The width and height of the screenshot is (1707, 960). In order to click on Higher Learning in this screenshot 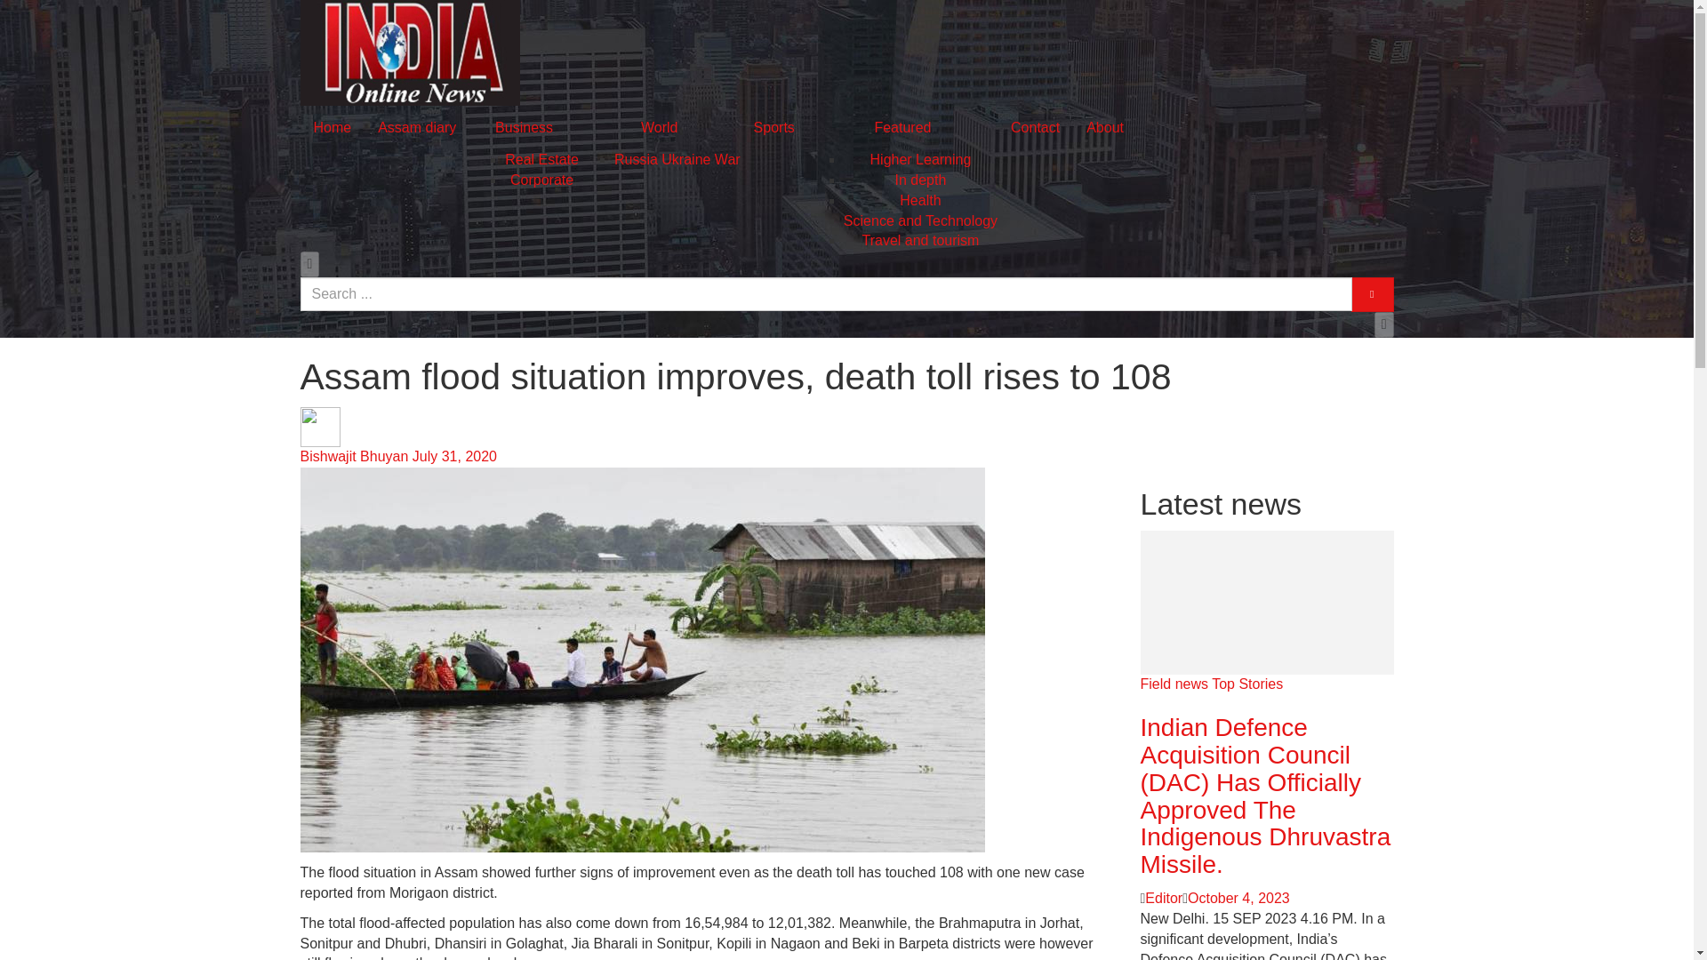, I will do `click(921, 158)`.